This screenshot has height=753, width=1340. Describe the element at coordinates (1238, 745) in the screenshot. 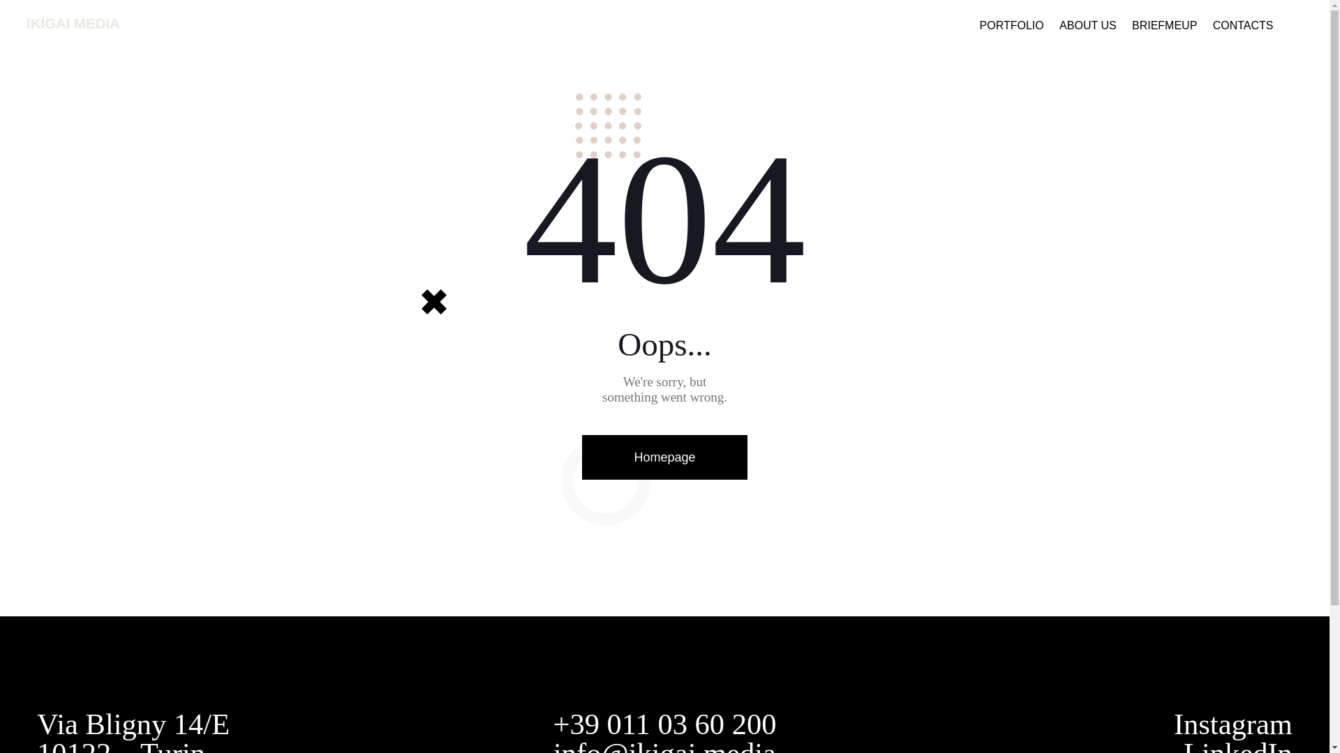

I see `LinkedIn` at that location.